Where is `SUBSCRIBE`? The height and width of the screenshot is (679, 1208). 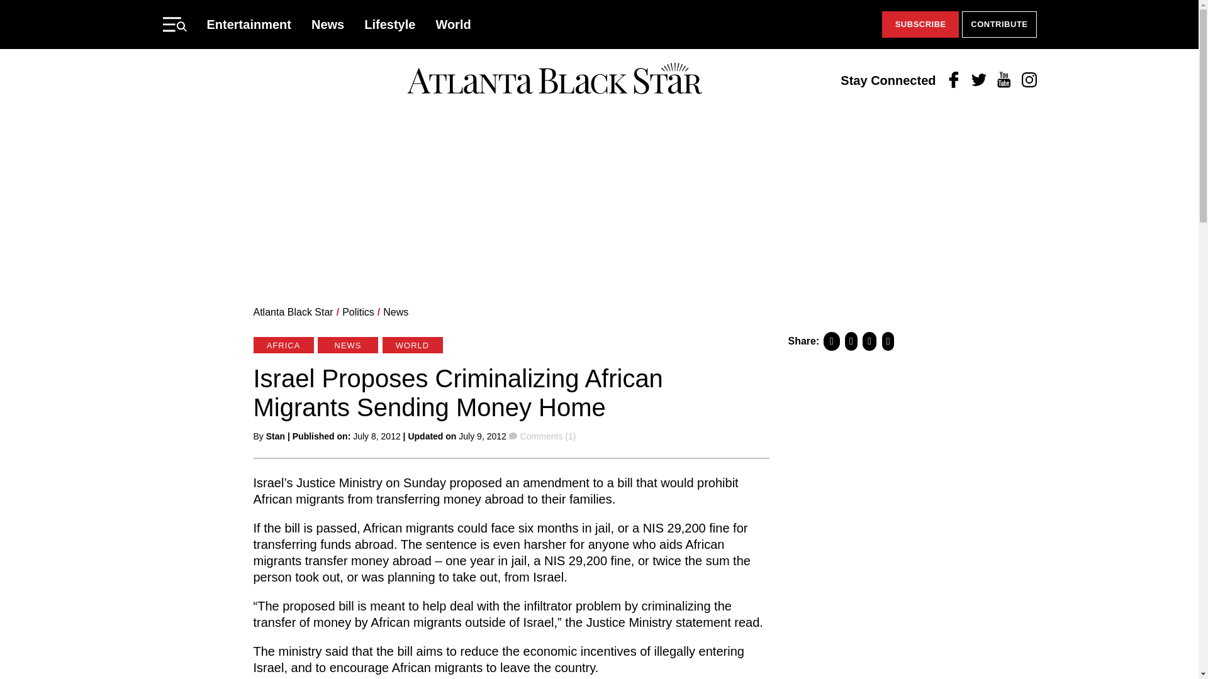
SUBSCRIBE is located at coordinates (920, 25).